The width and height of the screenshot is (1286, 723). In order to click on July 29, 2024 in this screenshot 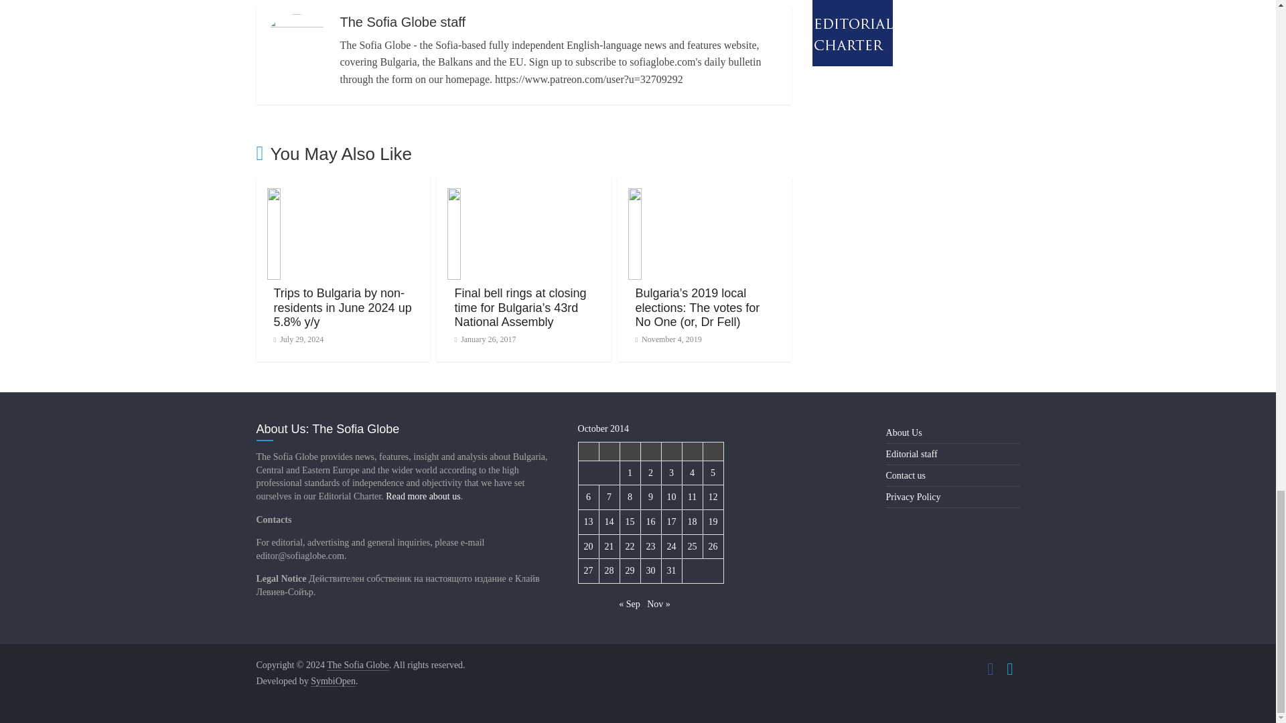, I will do `click(298, 339)`.